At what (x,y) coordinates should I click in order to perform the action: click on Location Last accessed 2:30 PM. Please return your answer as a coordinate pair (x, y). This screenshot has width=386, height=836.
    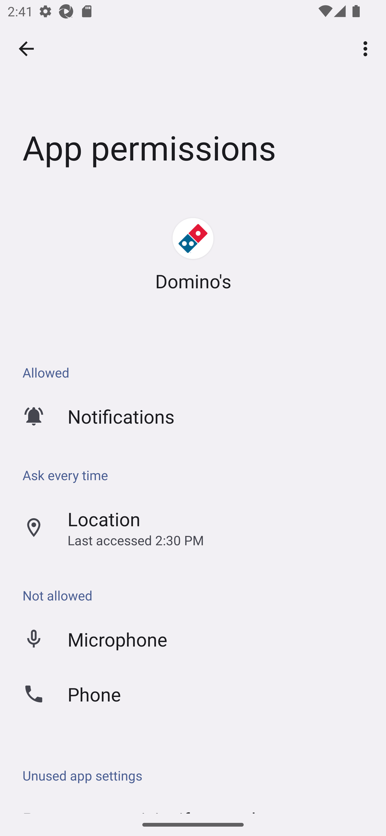
    Looking at the image, I should click on (193, 528).